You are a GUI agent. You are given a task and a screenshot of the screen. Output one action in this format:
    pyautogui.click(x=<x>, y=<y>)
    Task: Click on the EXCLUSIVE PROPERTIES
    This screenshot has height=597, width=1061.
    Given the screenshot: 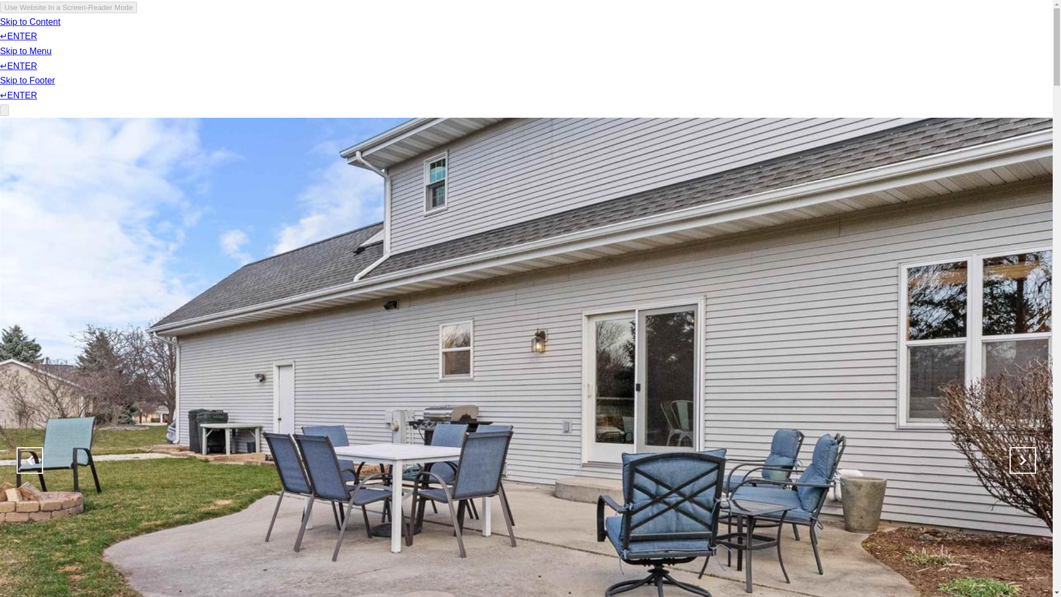 What is the action you would take?
    pyautogui.click(x=650, y=28)
    